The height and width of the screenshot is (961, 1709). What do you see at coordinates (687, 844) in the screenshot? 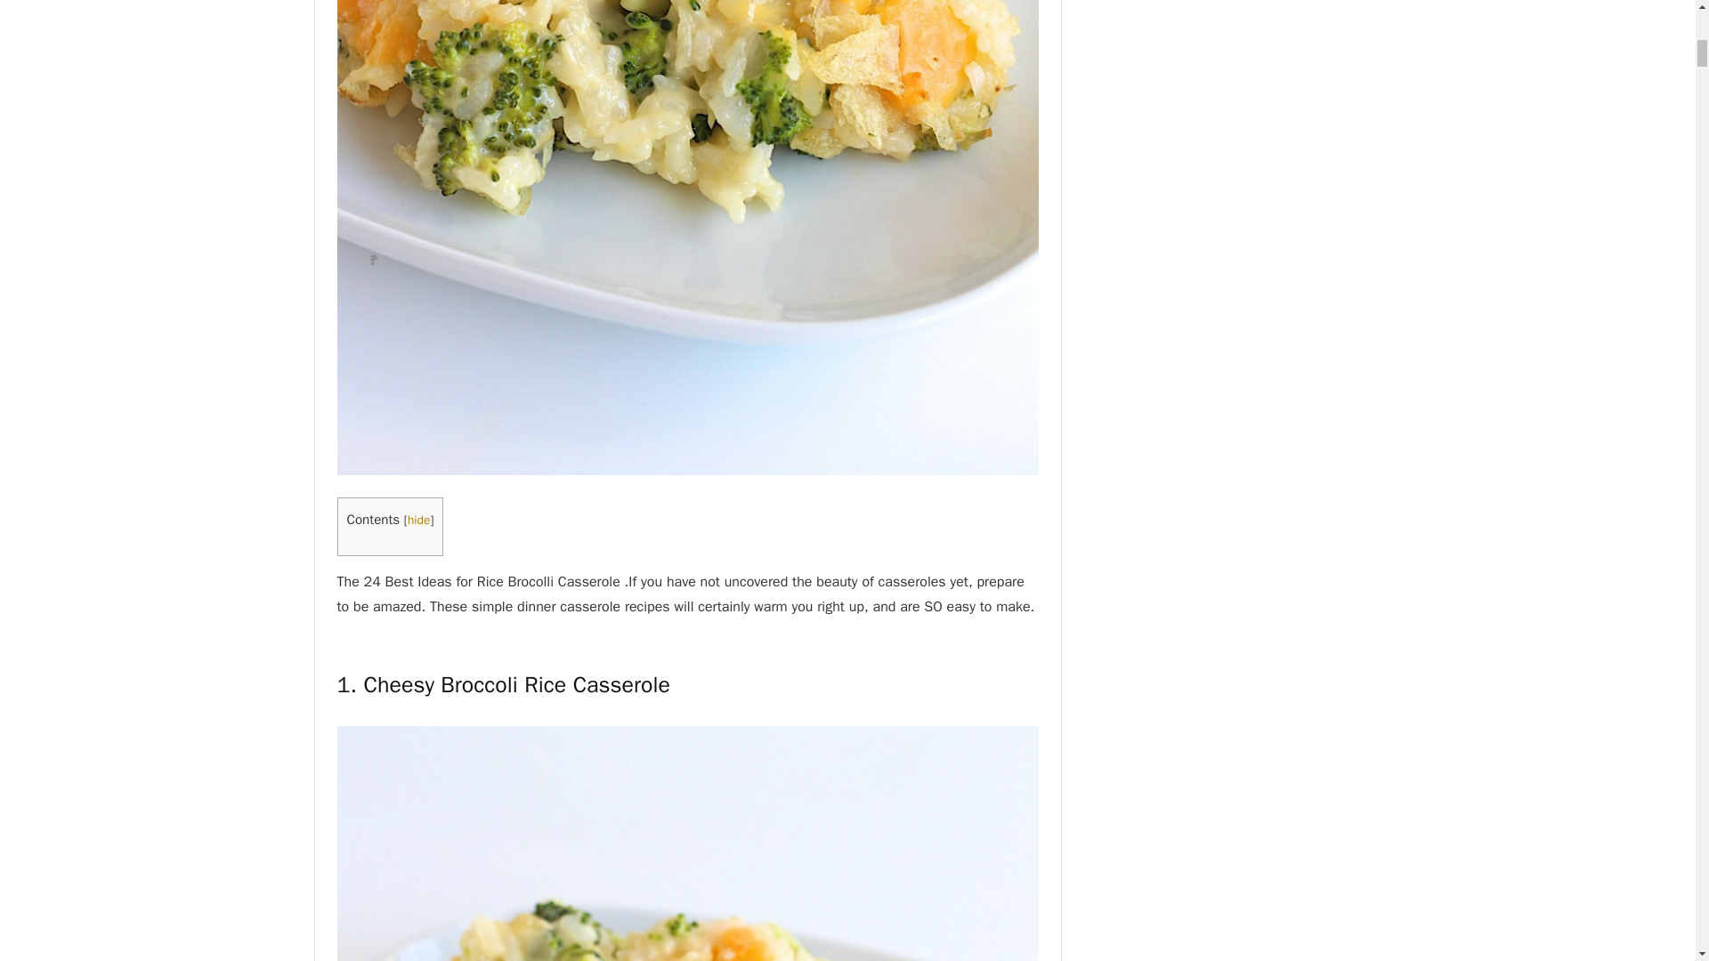
I see `cheesy broccoli rice casserole` at bounding box center [687, 844].